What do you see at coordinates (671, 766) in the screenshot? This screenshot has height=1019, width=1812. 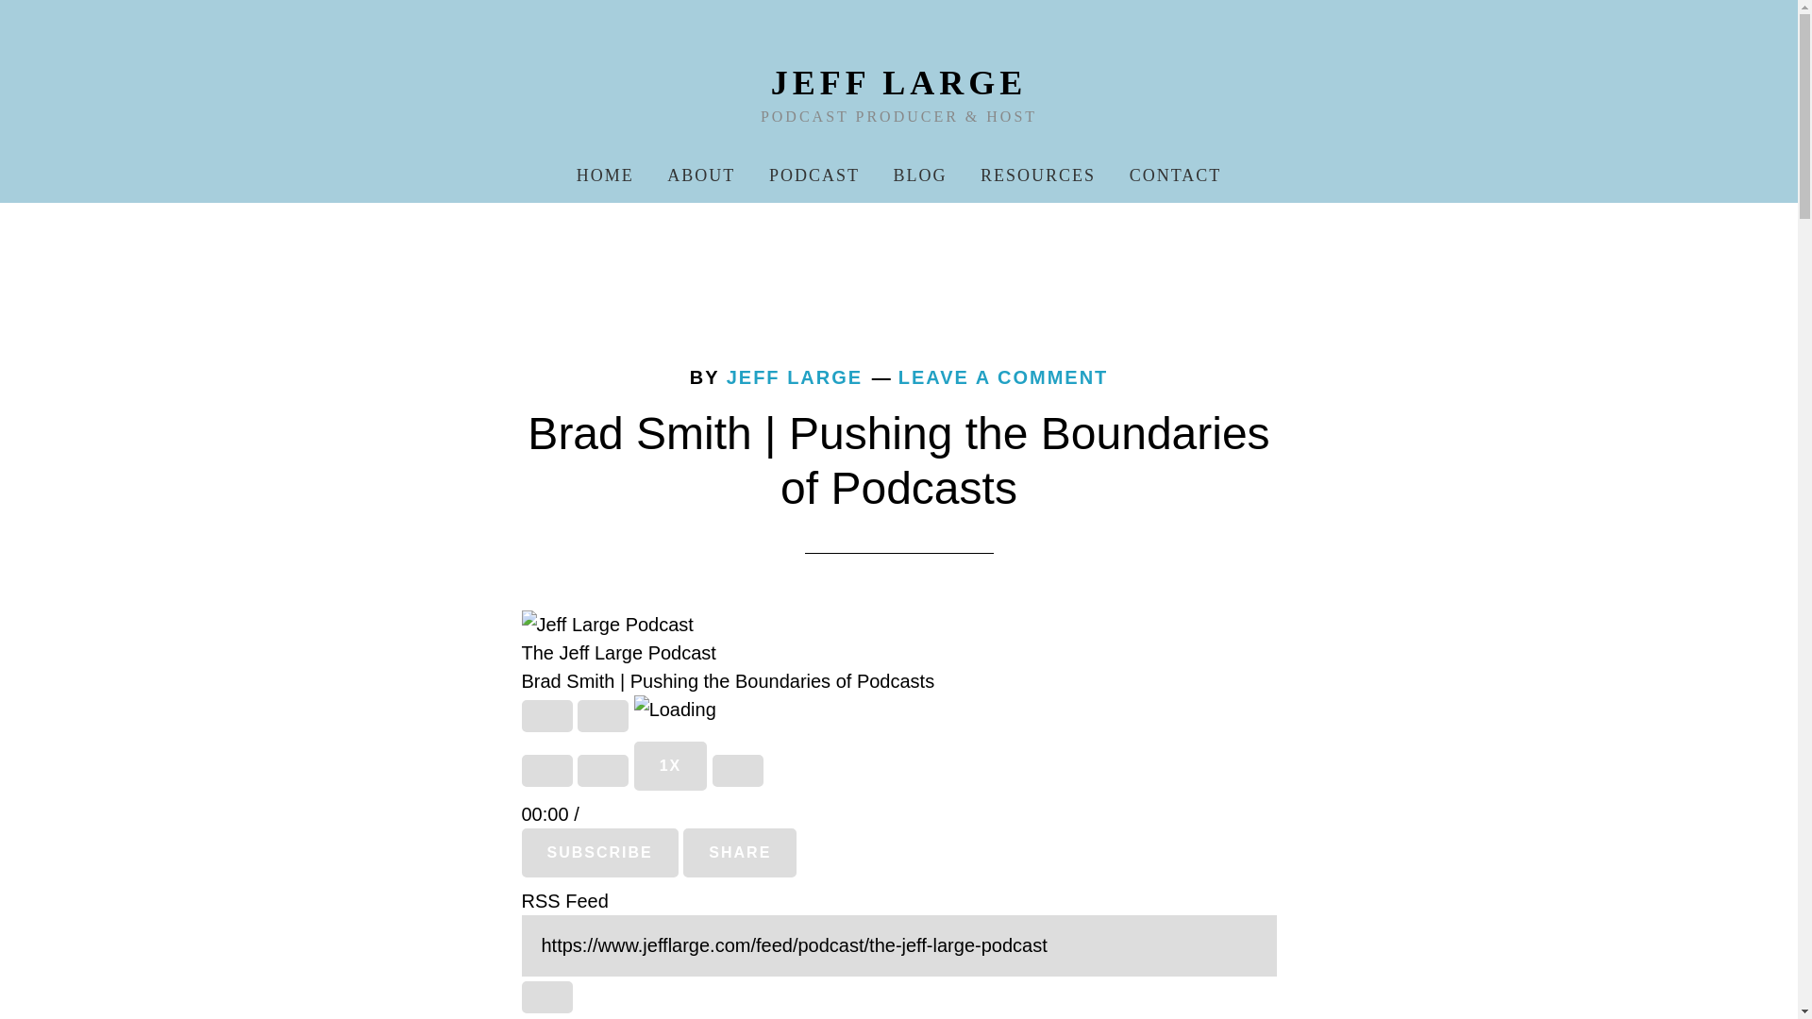 I see `Playback Speed` at bounding box center [671, 766].